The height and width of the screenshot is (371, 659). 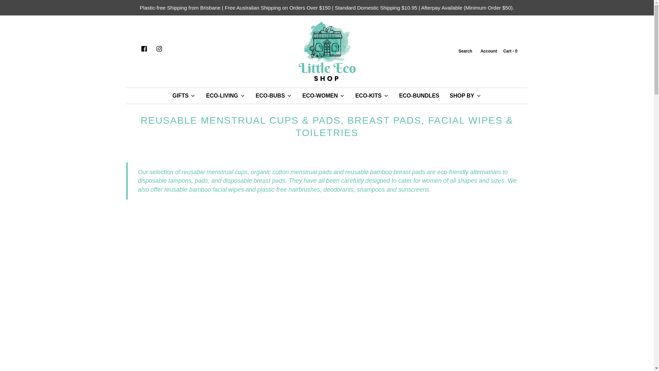 What do you see at coordinates (226, 95) in the screenshot?
I see `ECO-LIVING` at bounding box center [226, 95].